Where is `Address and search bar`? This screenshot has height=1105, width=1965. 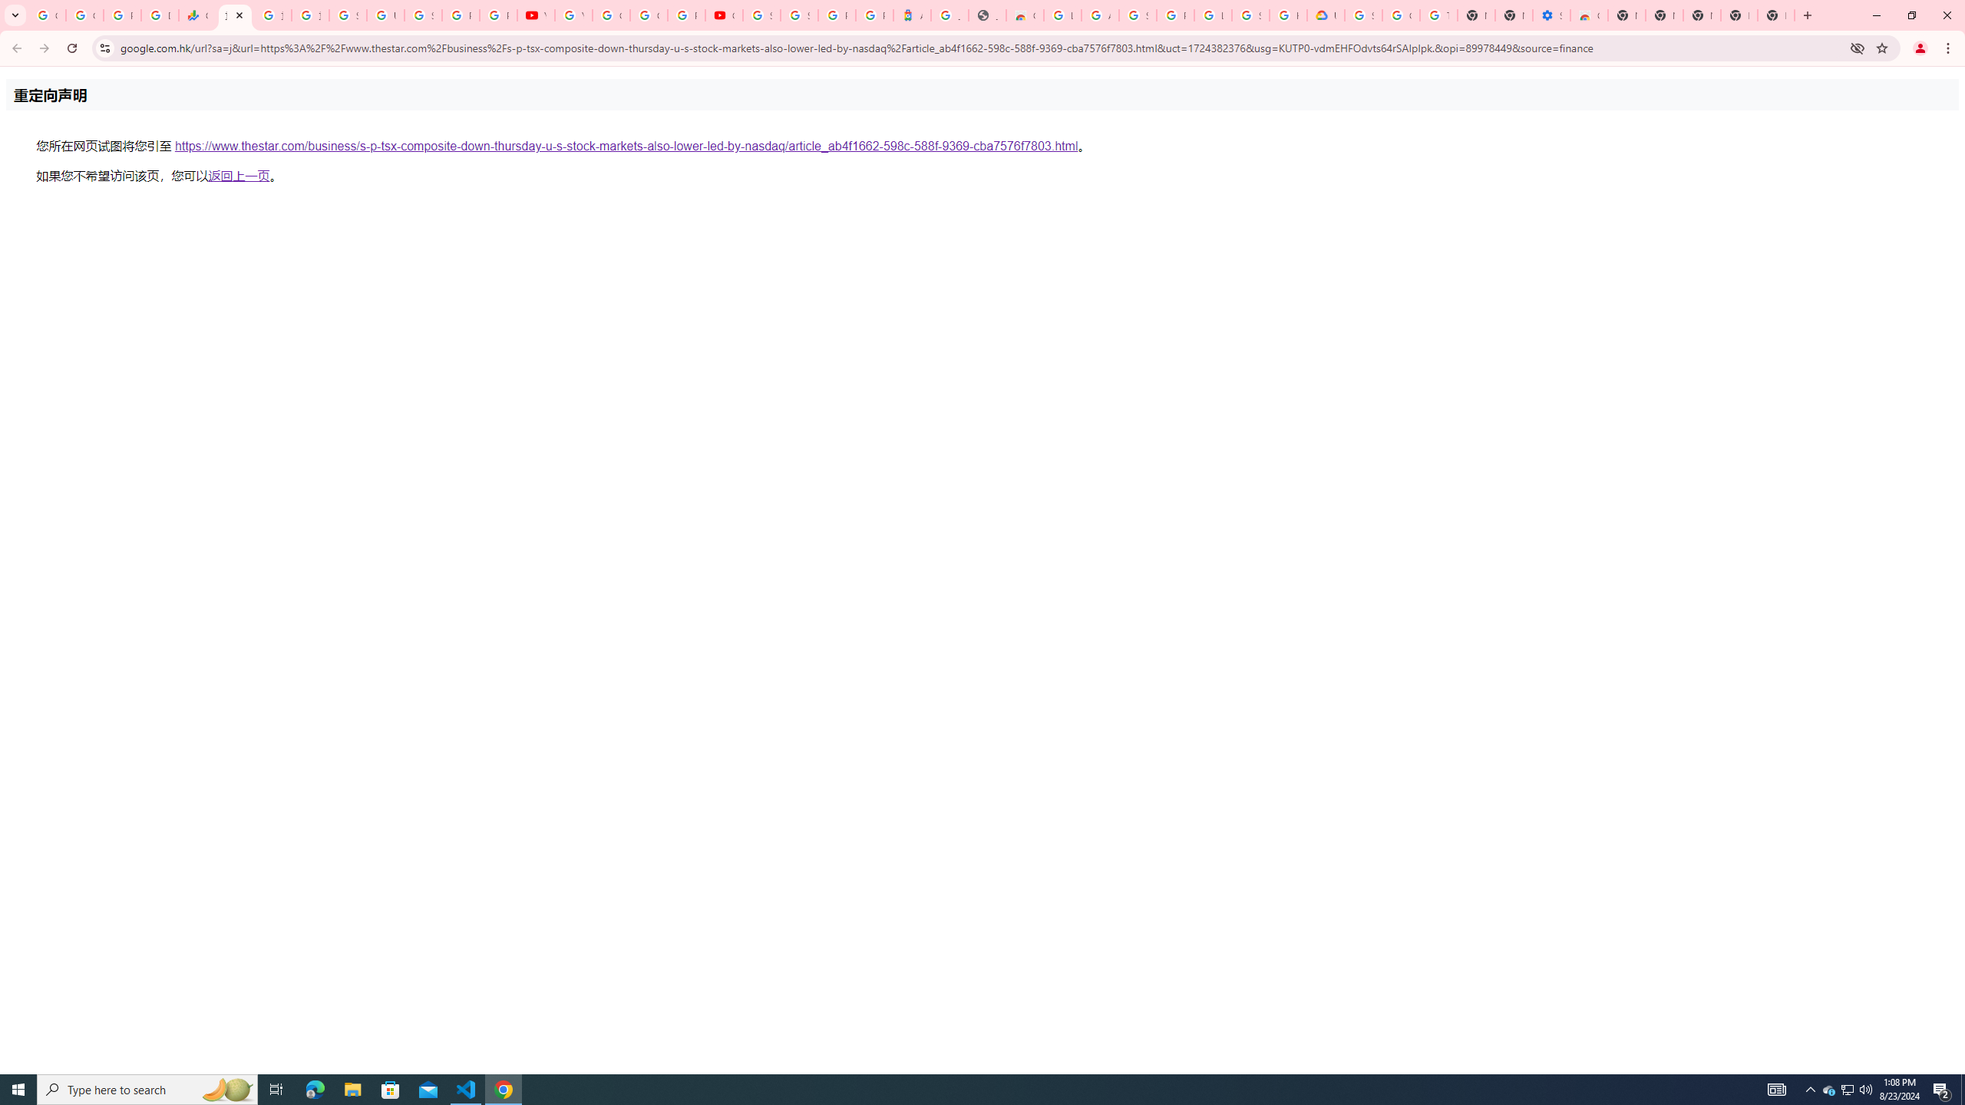 Address and search bar is located at coordinates (981, 48).